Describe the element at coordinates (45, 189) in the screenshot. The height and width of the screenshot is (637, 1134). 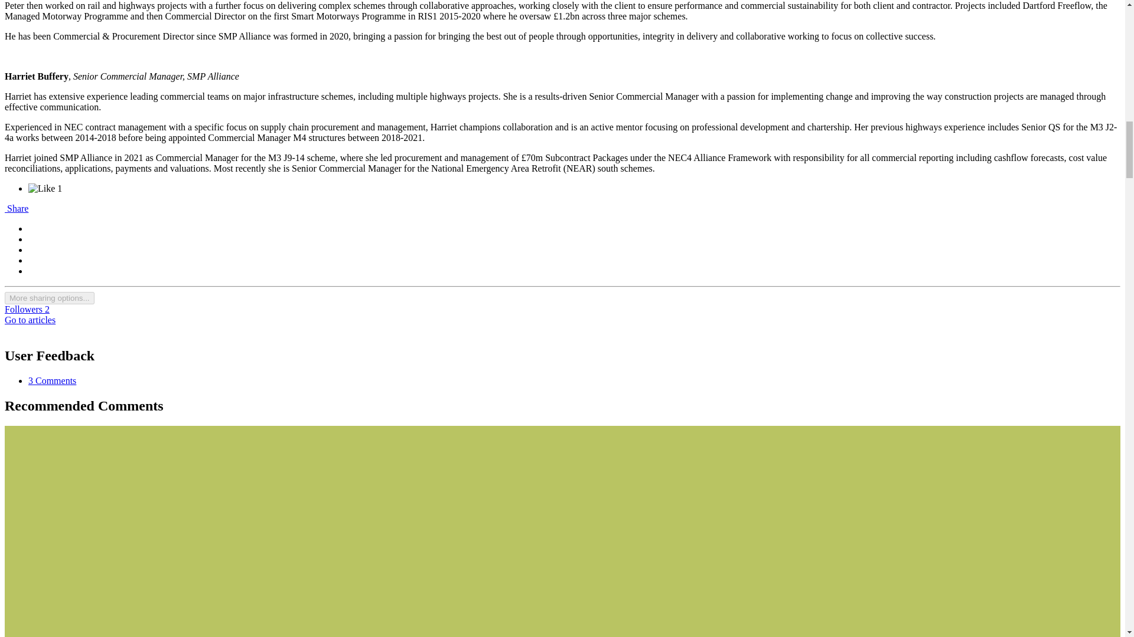
I see `Like` at that location.